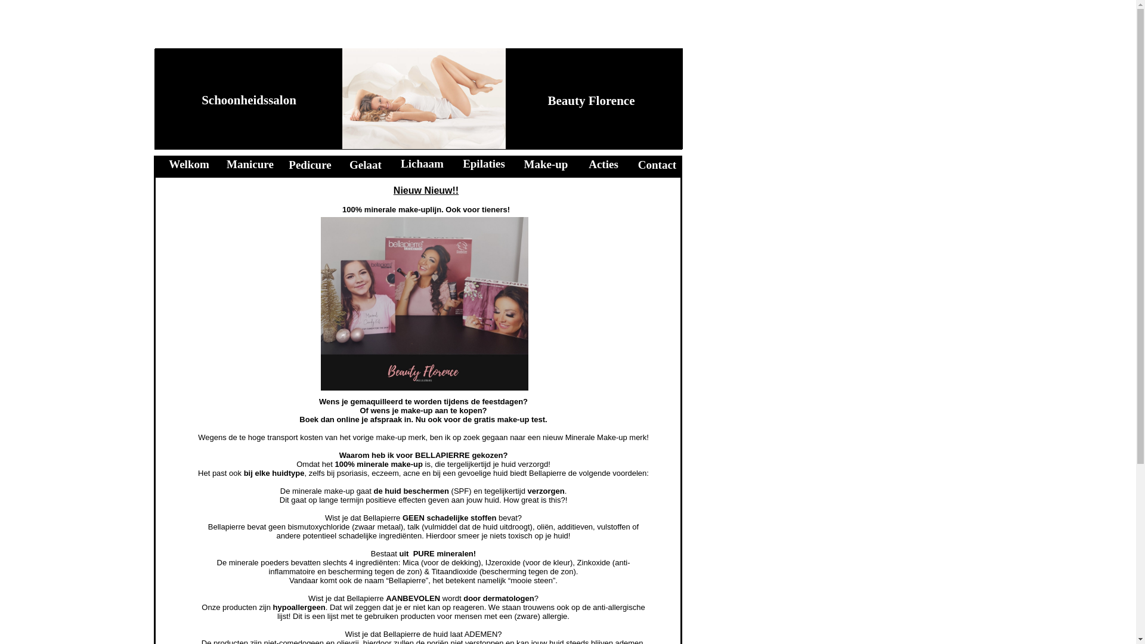  What do you see at coordinates (657, 165) in the screenshot?
I see `Contact` at bounding box center [657, 165].